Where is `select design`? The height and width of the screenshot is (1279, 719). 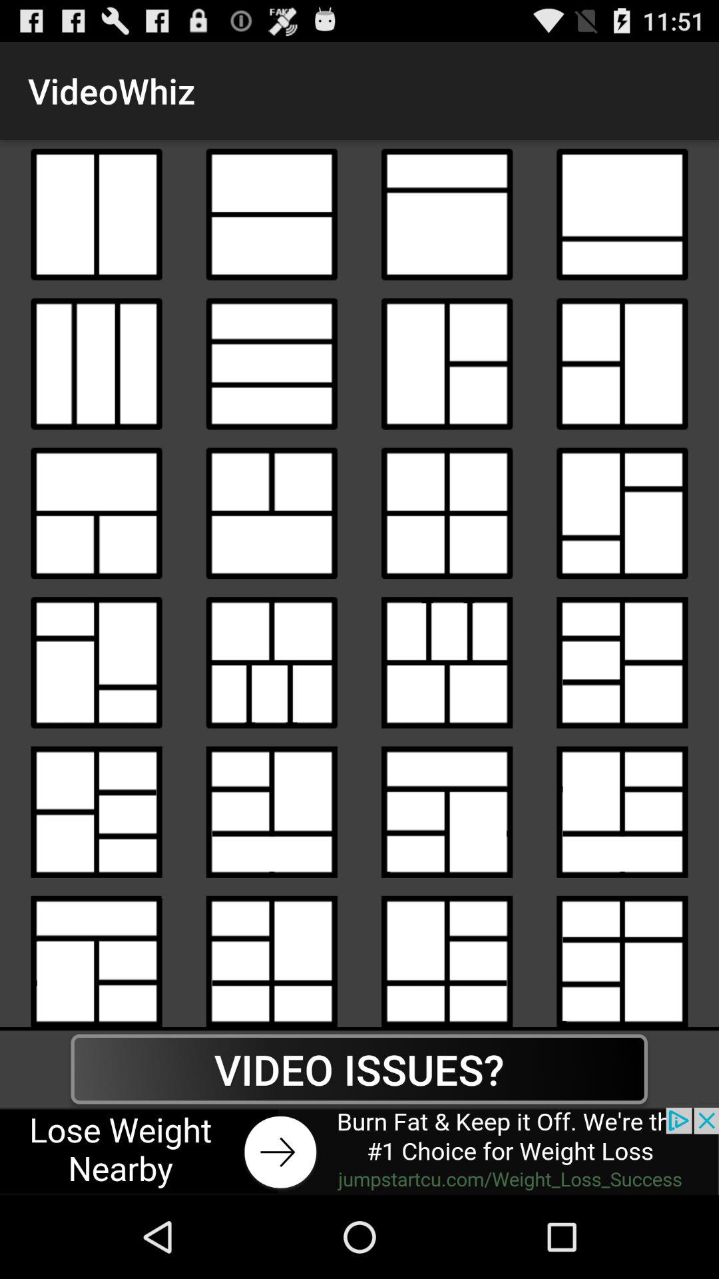
select design is located at coordinates (272, 662).